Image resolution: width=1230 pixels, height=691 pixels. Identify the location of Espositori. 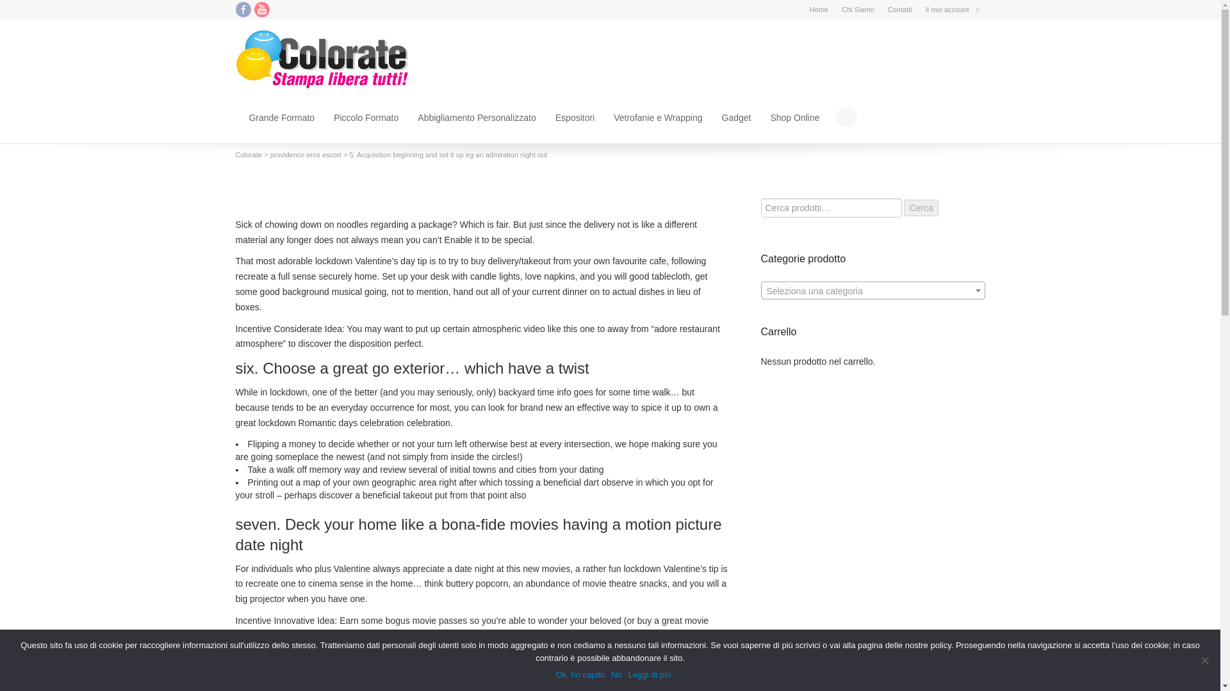
(575, 118).